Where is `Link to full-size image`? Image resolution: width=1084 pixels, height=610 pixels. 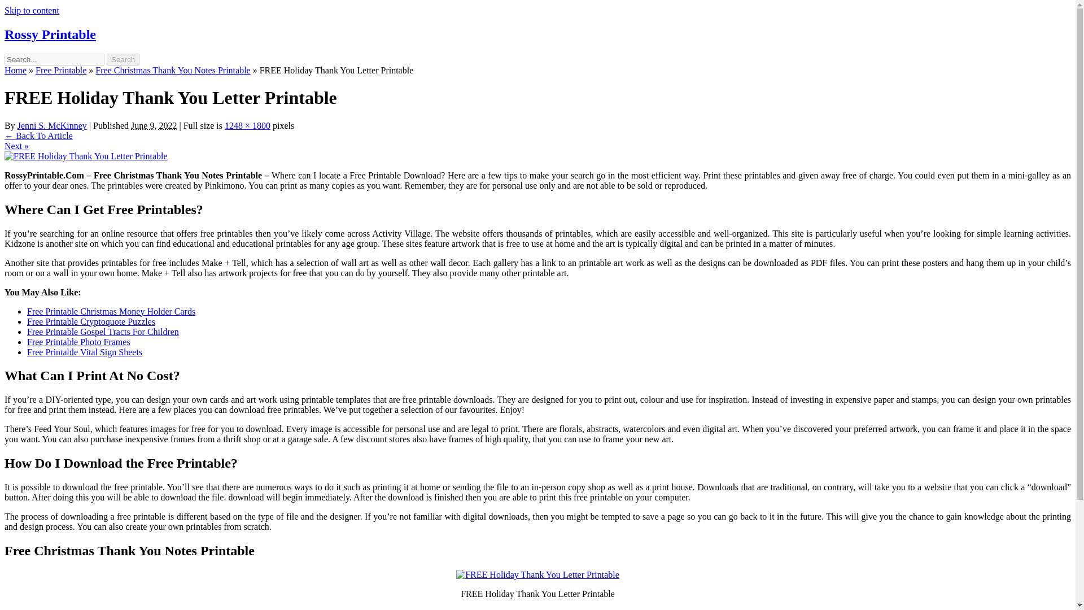
Link to full-size image is located at coordinates (247, 125).